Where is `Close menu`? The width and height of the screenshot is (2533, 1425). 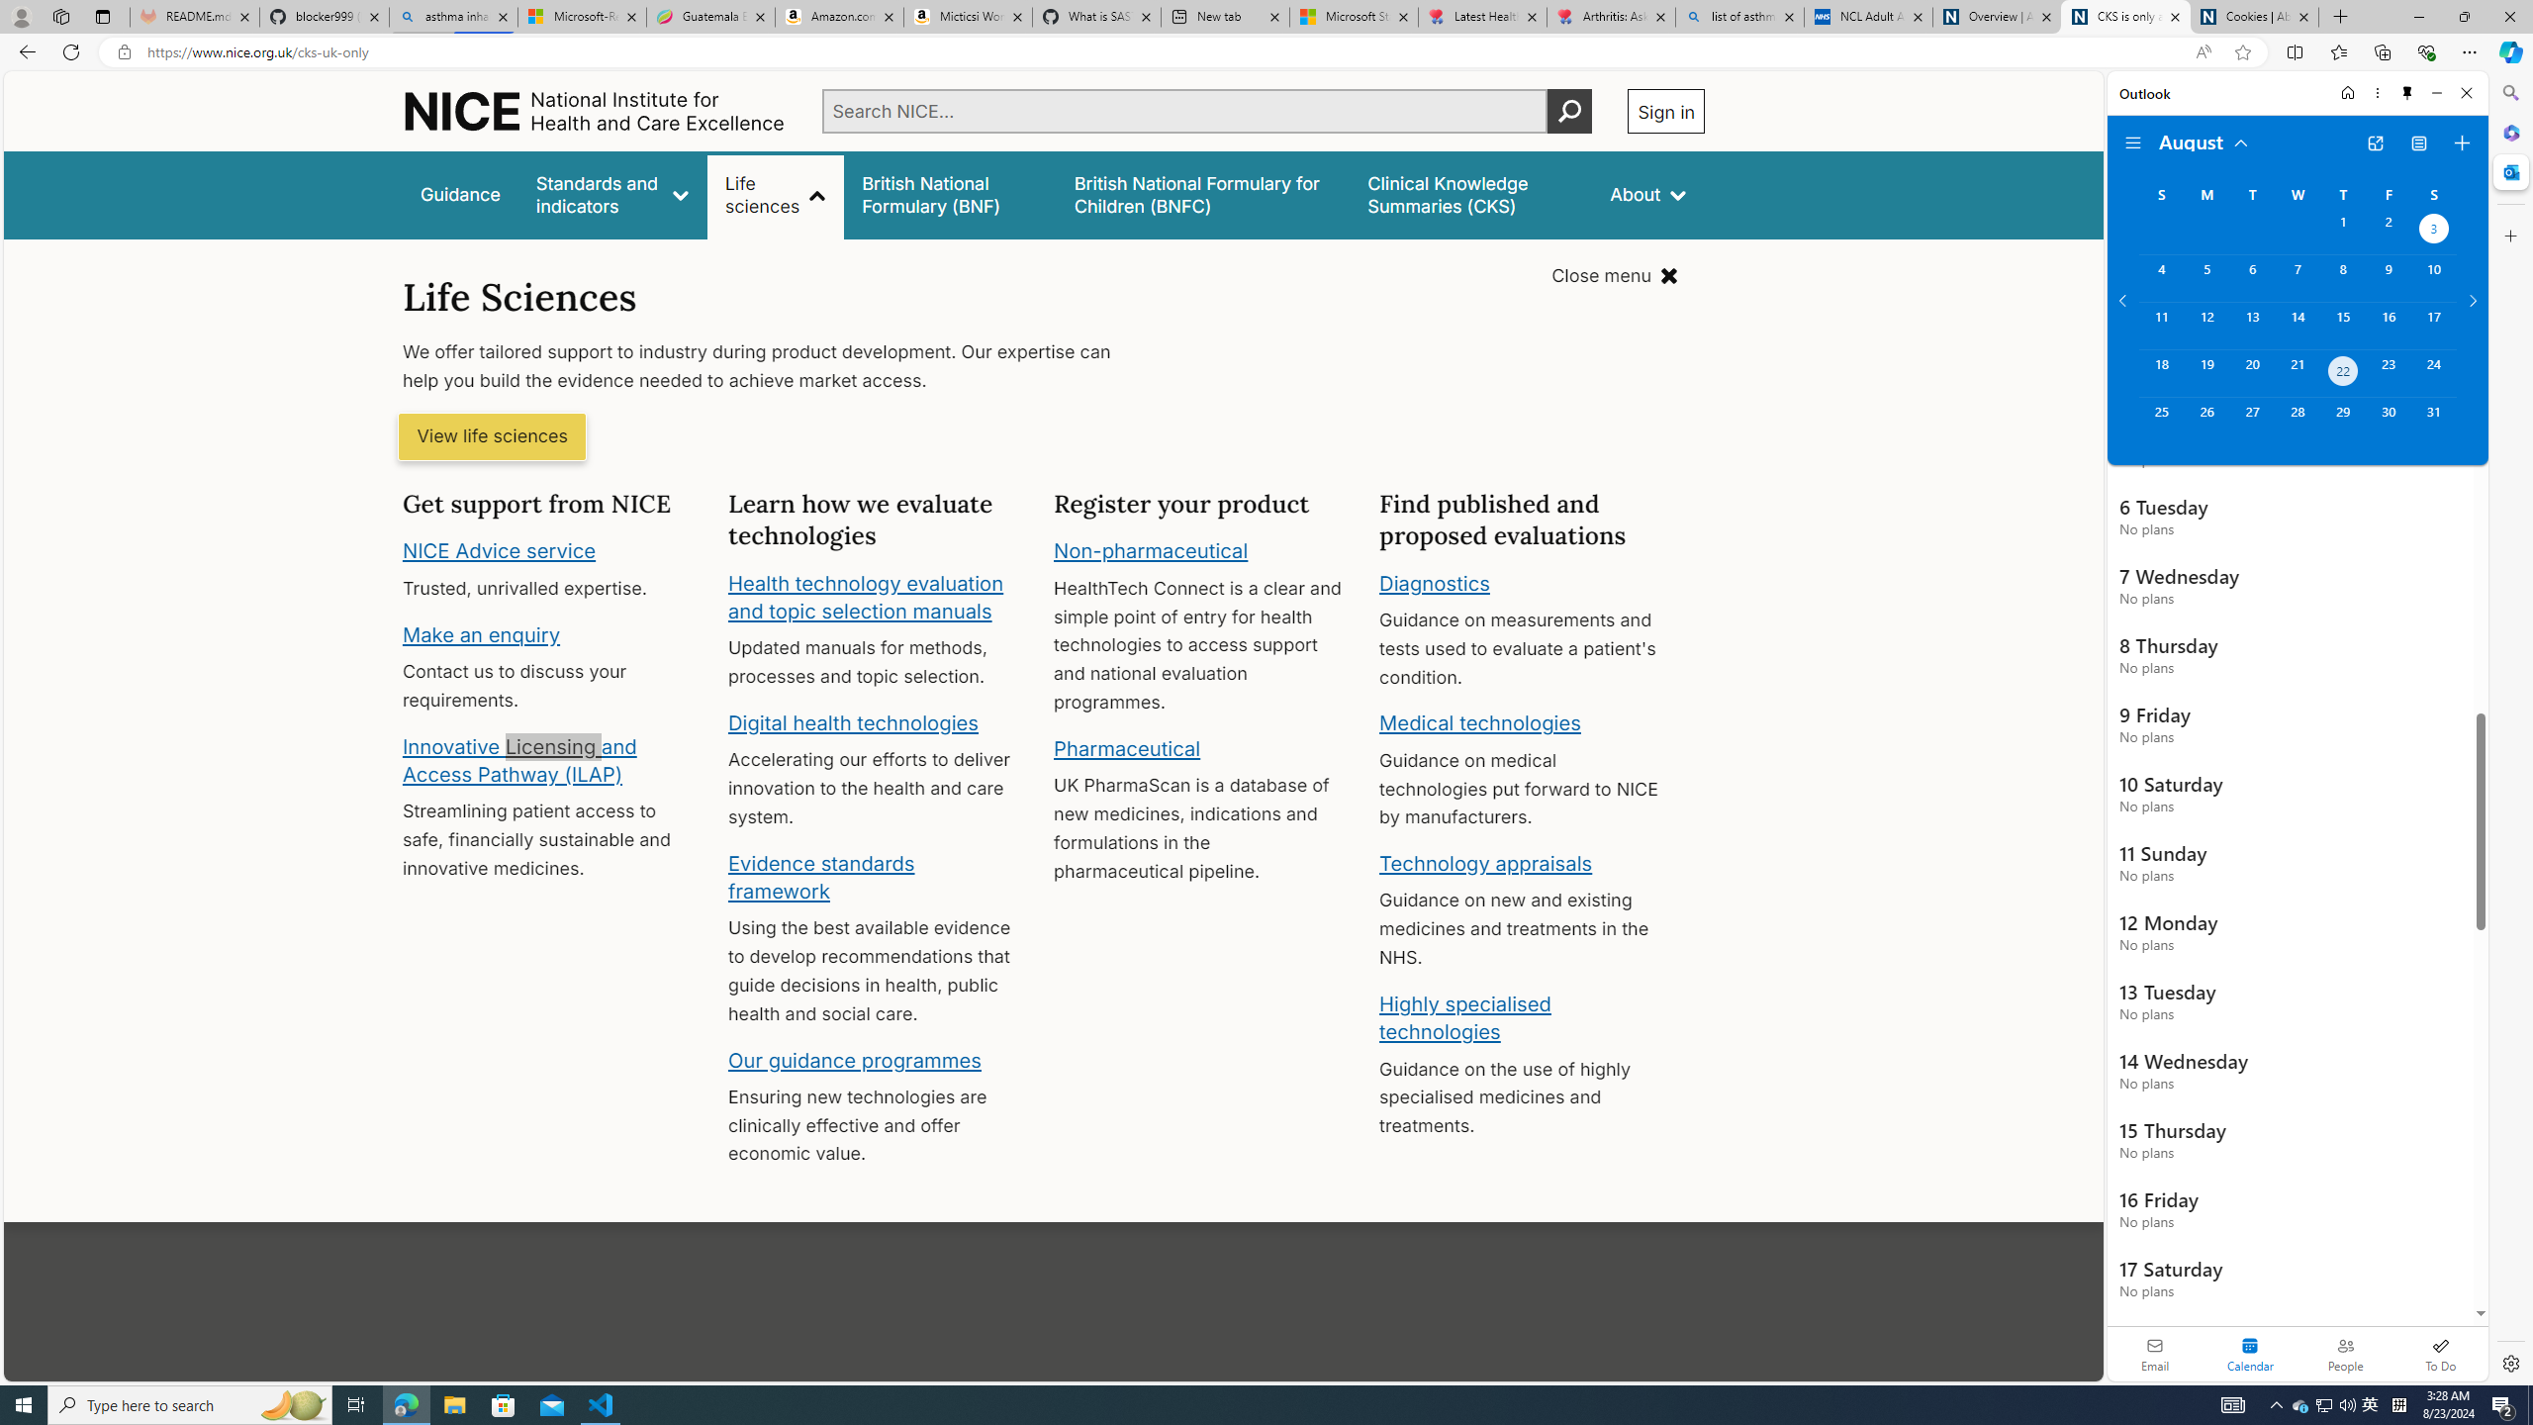
Close menu is located at coordinates (1615, 277).